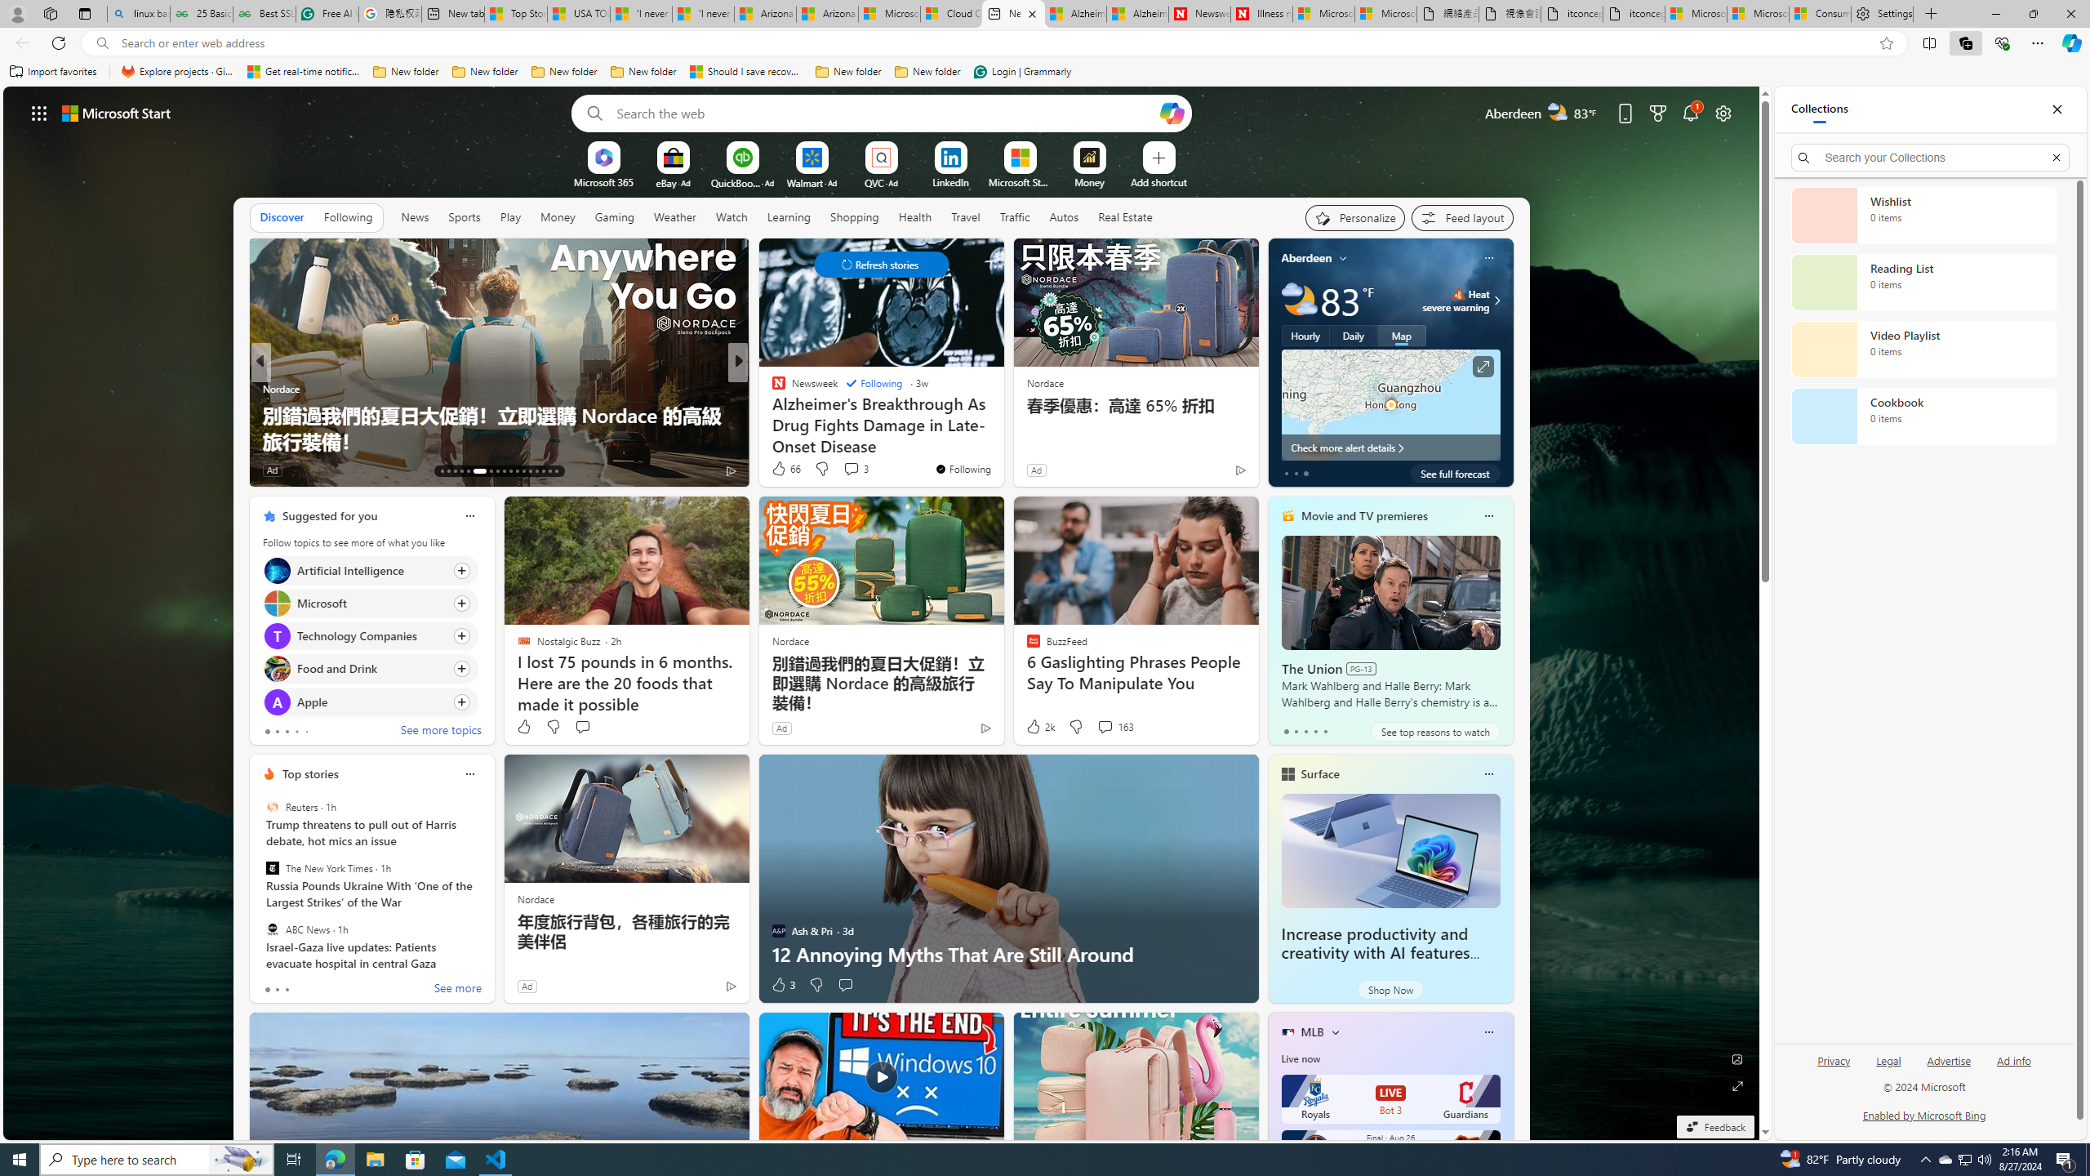  I want to click on See full forecast, so click(1456, 473).